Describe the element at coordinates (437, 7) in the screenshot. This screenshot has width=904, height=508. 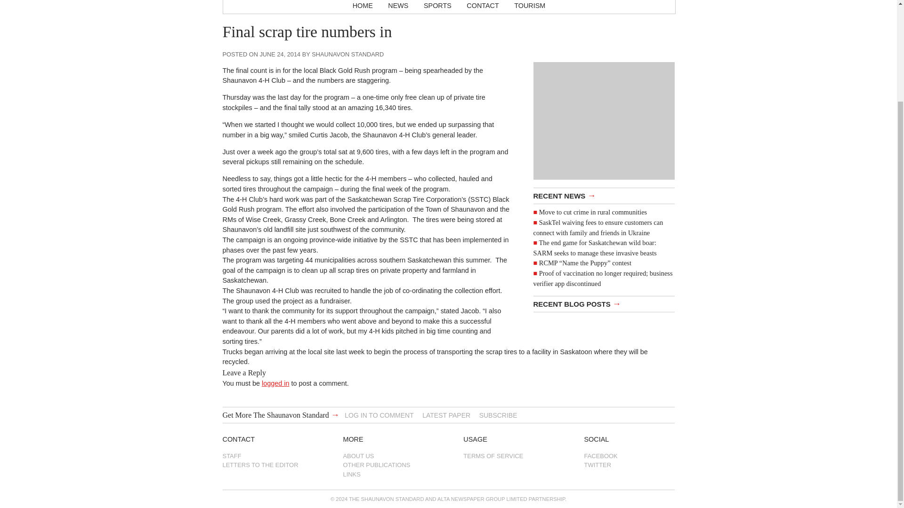
I see `SPORTS` at that location.